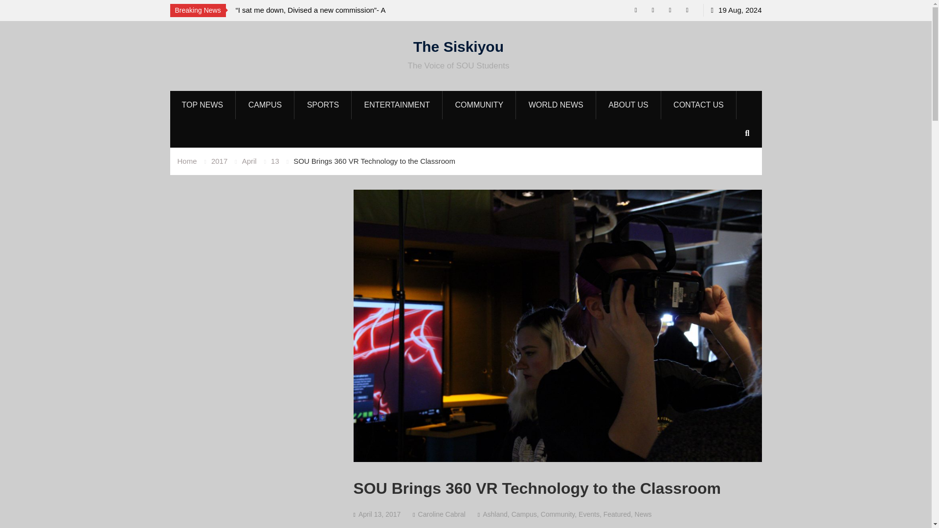 This screenshot has height=528, width=939. I want to click on WORLD NEWS, so click(557, 105).